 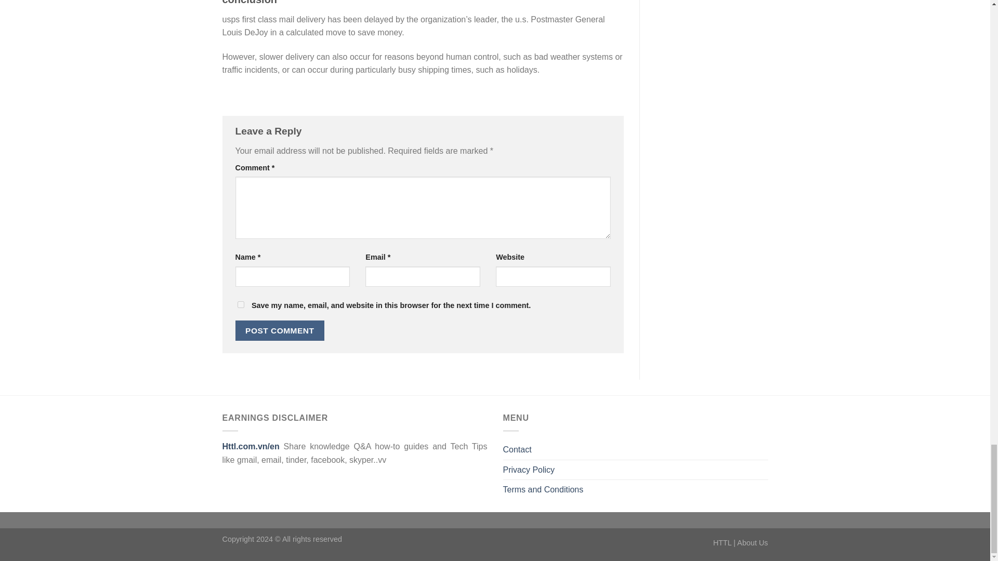 What do you see at coordinates (529, 470) in the screenshot?
I see `Privacy Policy` at bounding box center [529, 470].